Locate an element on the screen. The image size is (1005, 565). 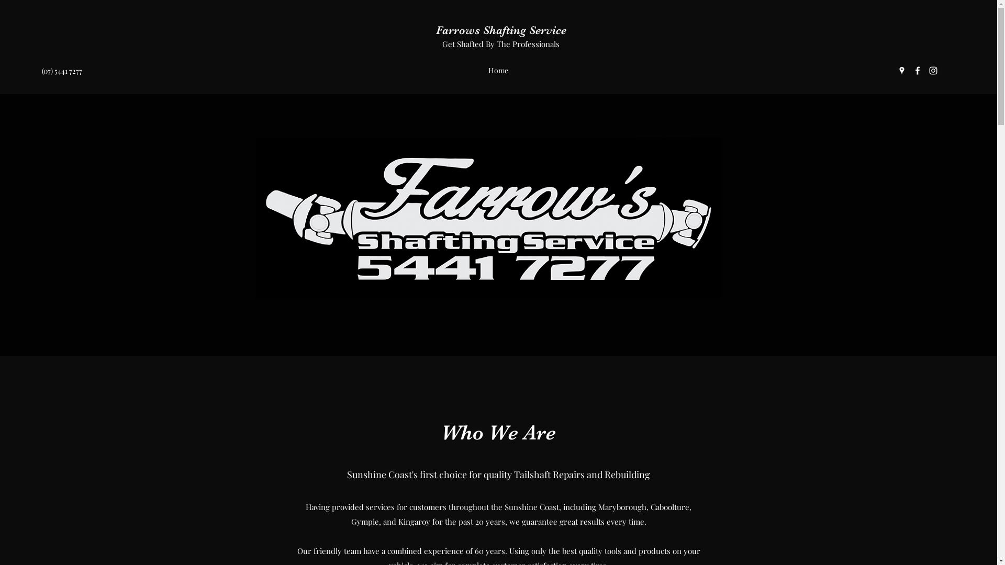
Home is located at coordinates (498, 71).